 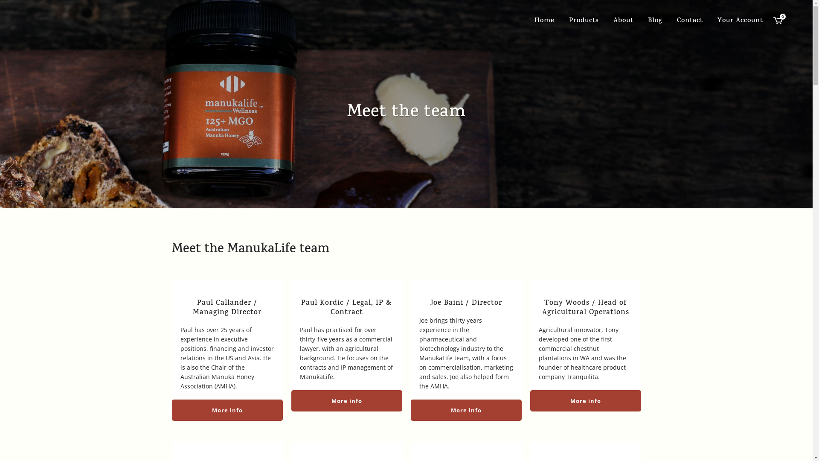 I want to click on About, so click(x=624, y=21).